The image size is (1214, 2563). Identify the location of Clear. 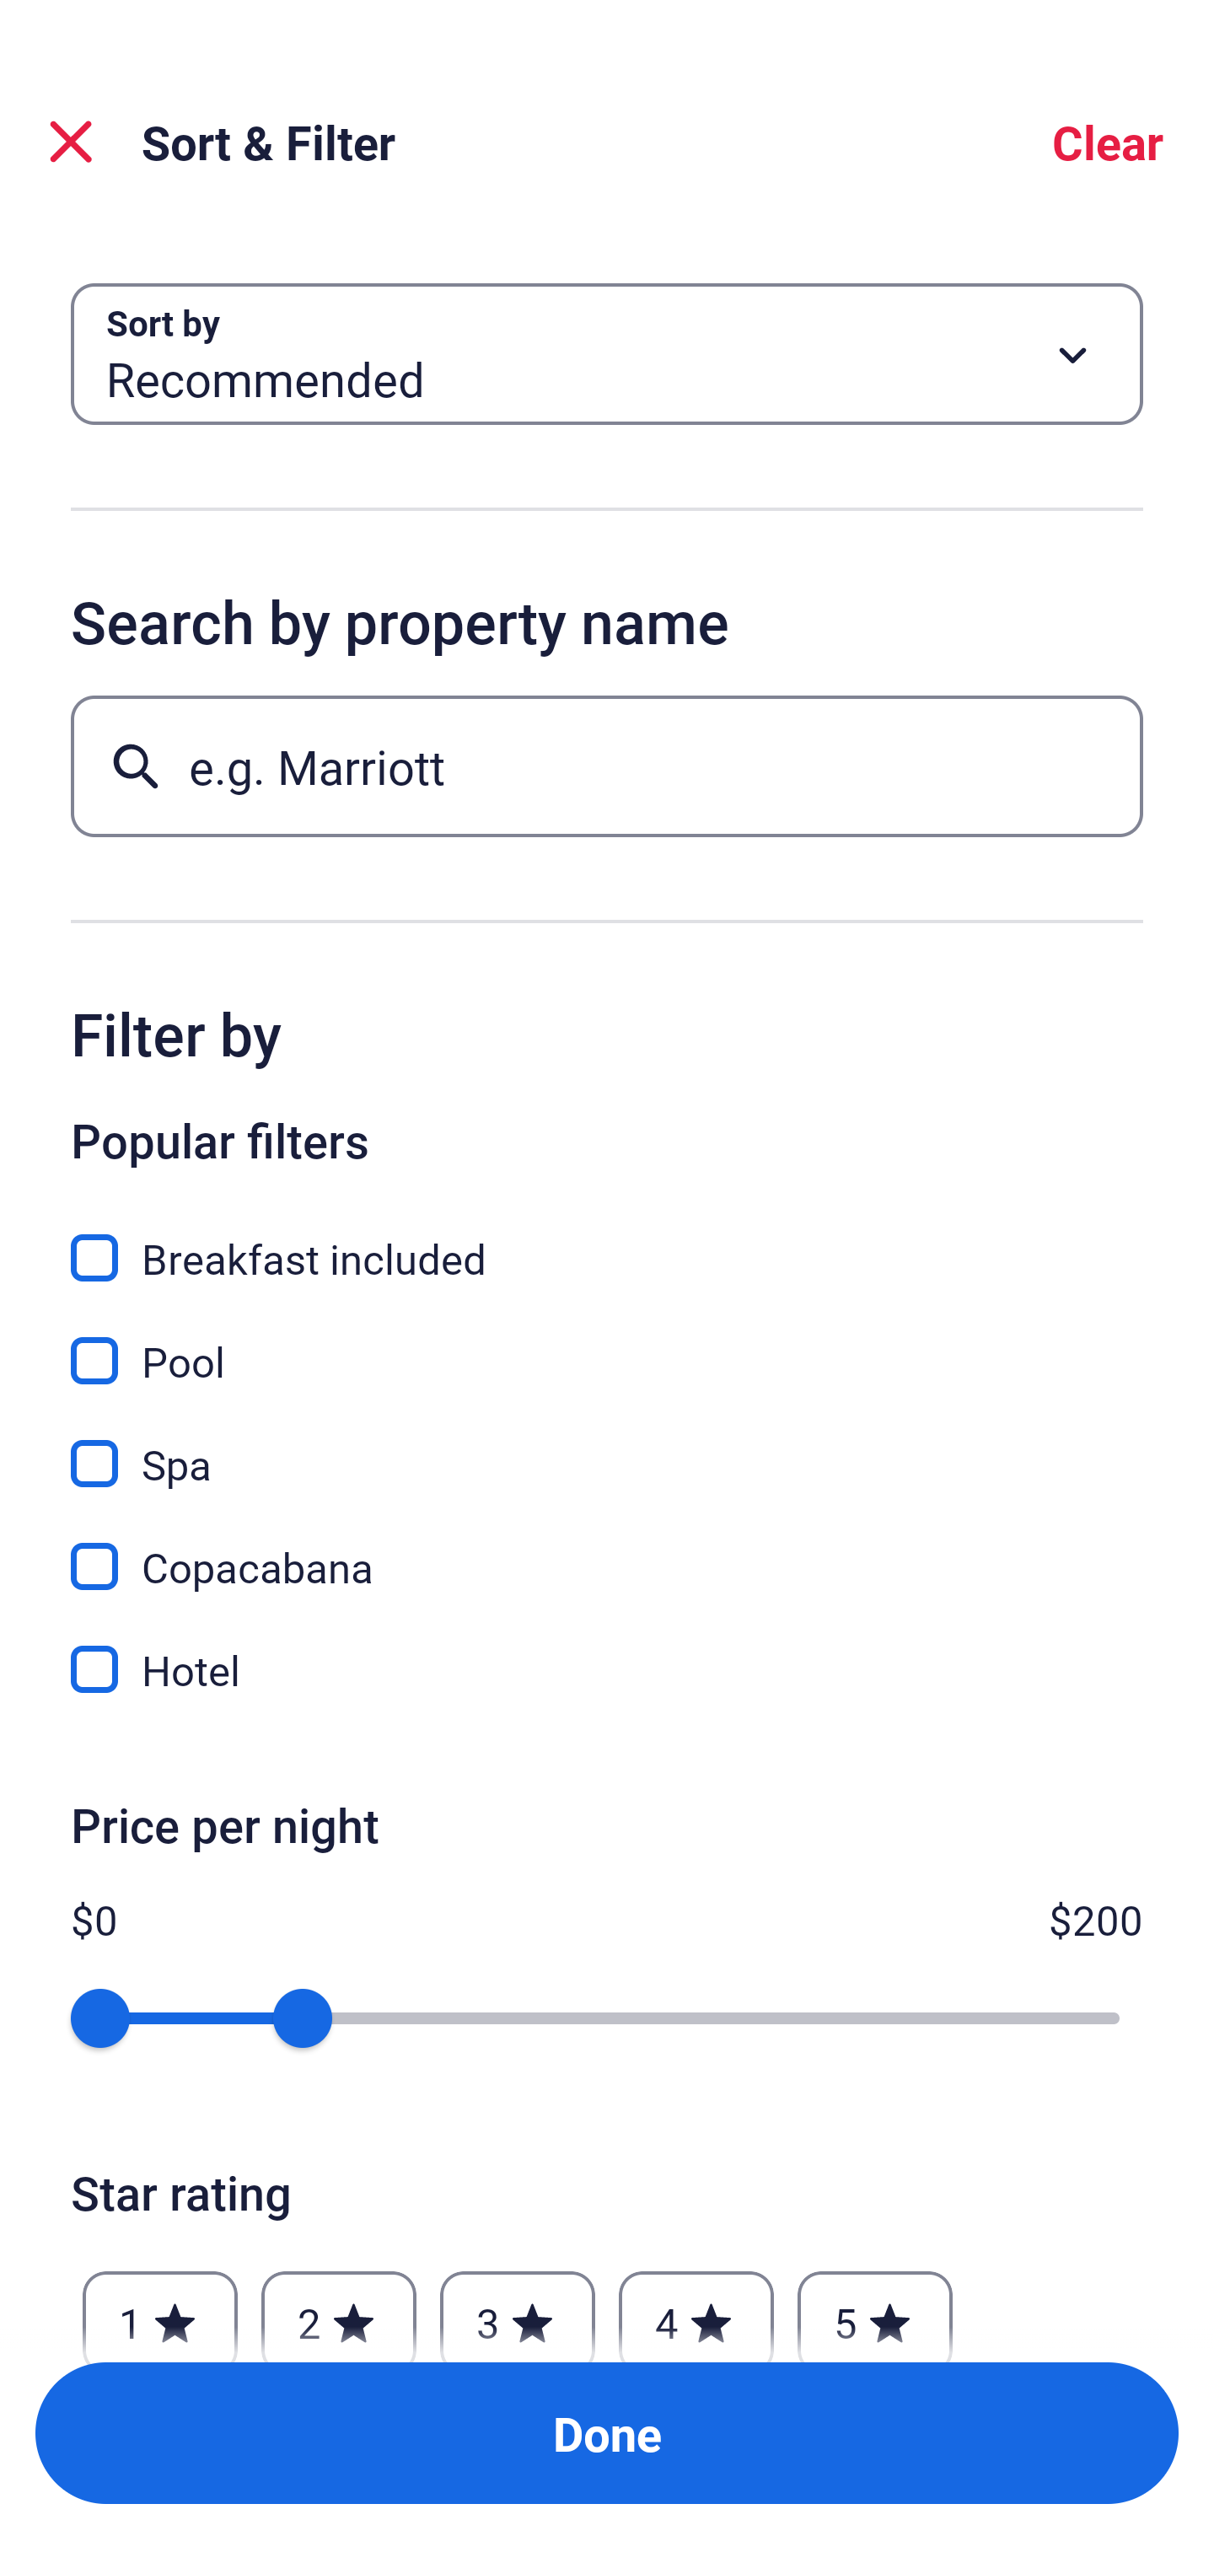
(1108, 142).